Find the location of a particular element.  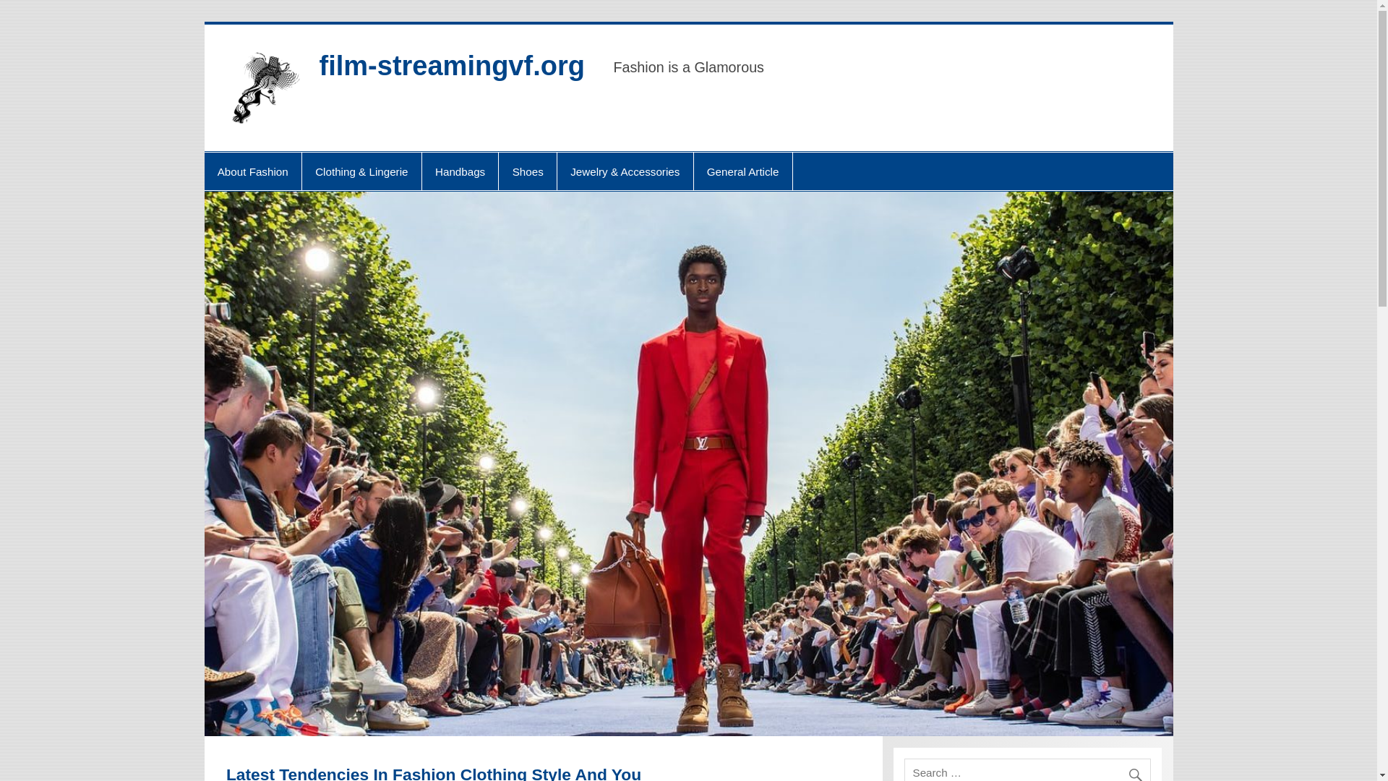

General Article is located at coordinates (743, 171).